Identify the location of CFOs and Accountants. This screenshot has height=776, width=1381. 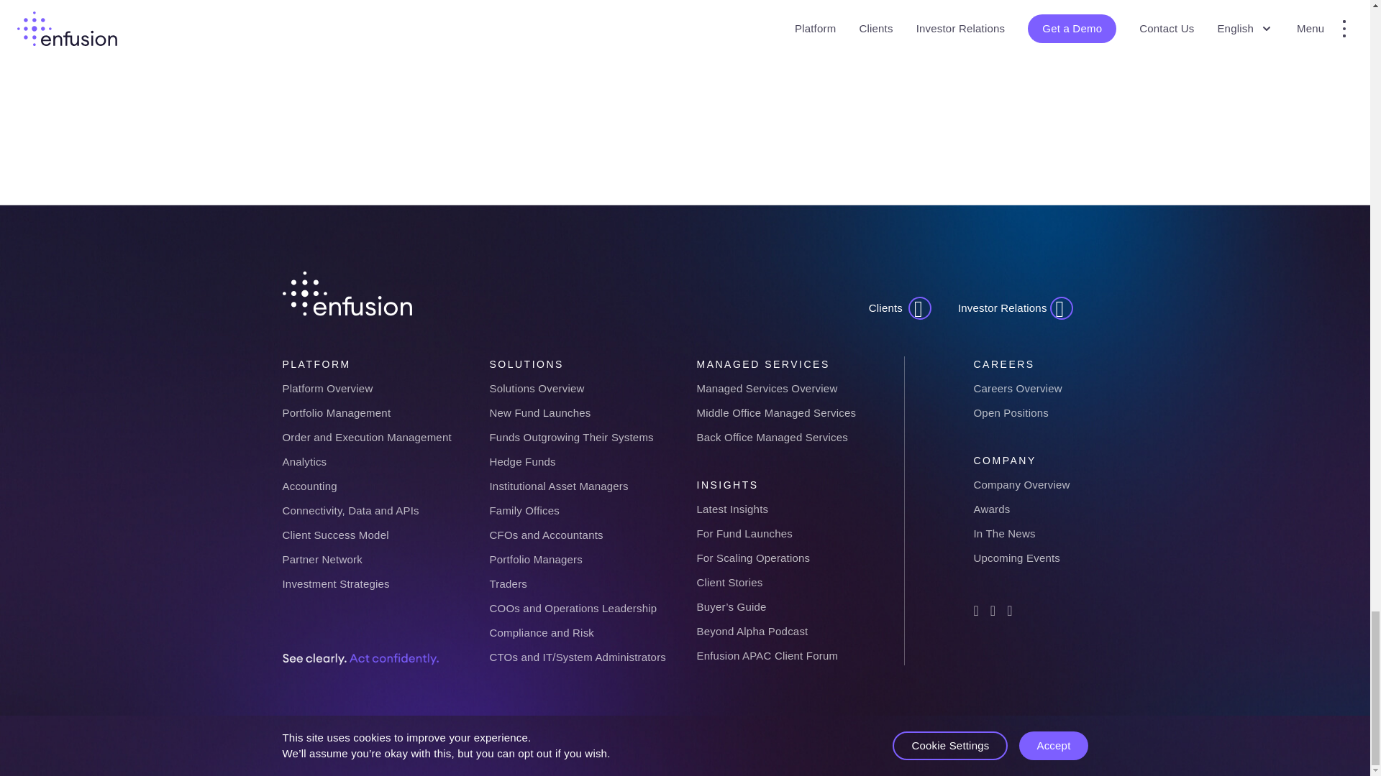
(545, 535).